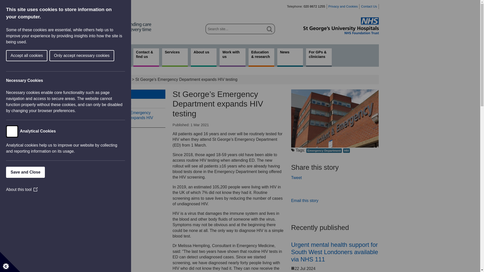 The width and height of the screenshot is (484, 272). I want to click on Privacy and Cookies, so click(343, 7).